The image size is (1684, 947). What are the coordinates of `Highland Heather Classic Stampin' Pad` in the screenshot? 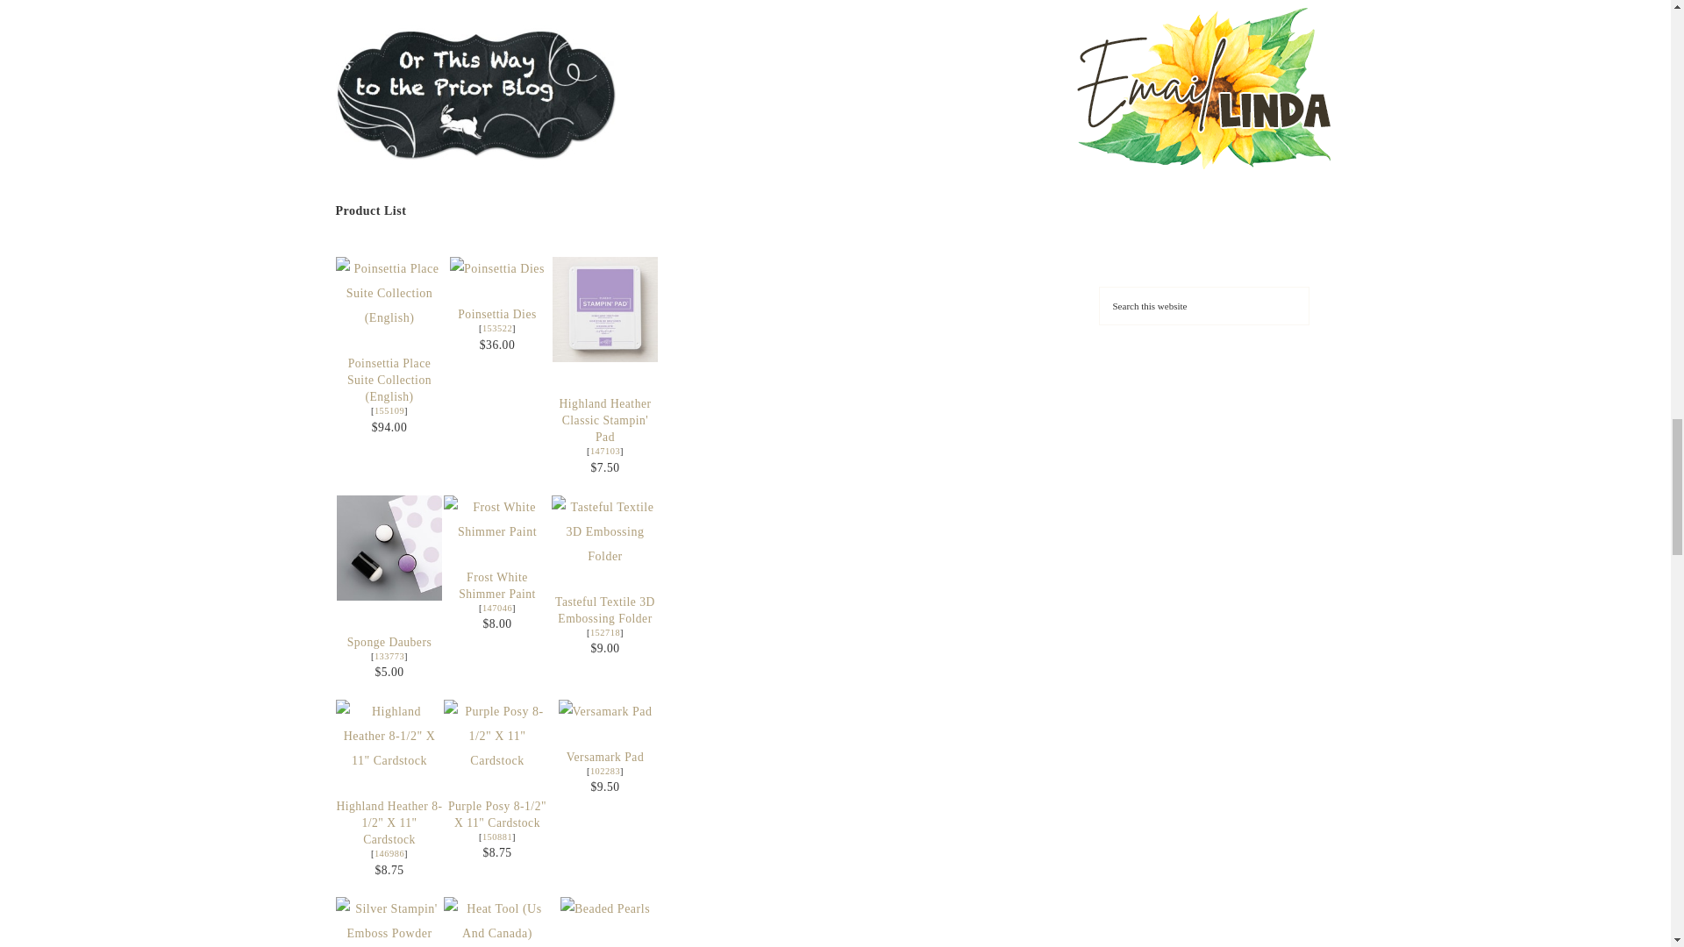 It's located at (605, 309).